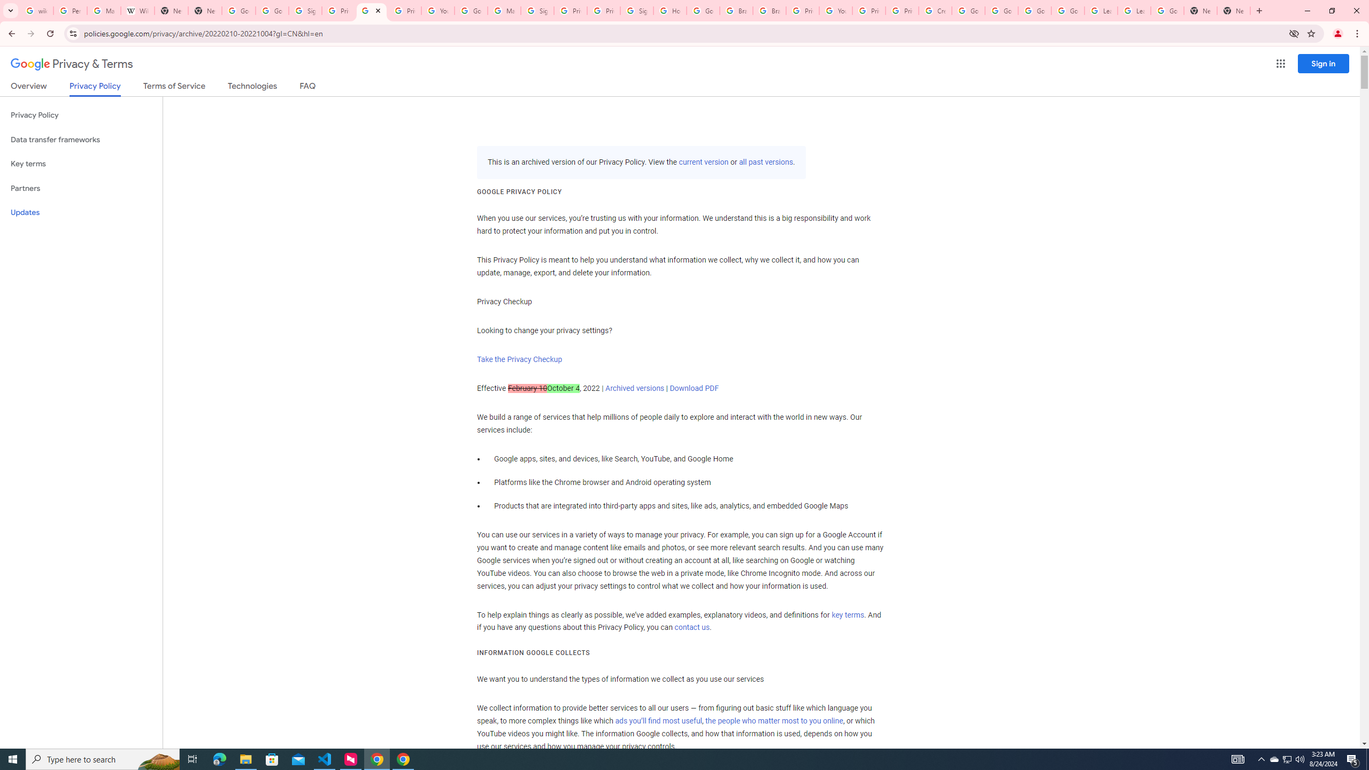 This screenshot has height=770, width=1369. What do you see at coordinates (765, 163) in the screenshot?
I see `all past versions` at bounding box center [765, 163].